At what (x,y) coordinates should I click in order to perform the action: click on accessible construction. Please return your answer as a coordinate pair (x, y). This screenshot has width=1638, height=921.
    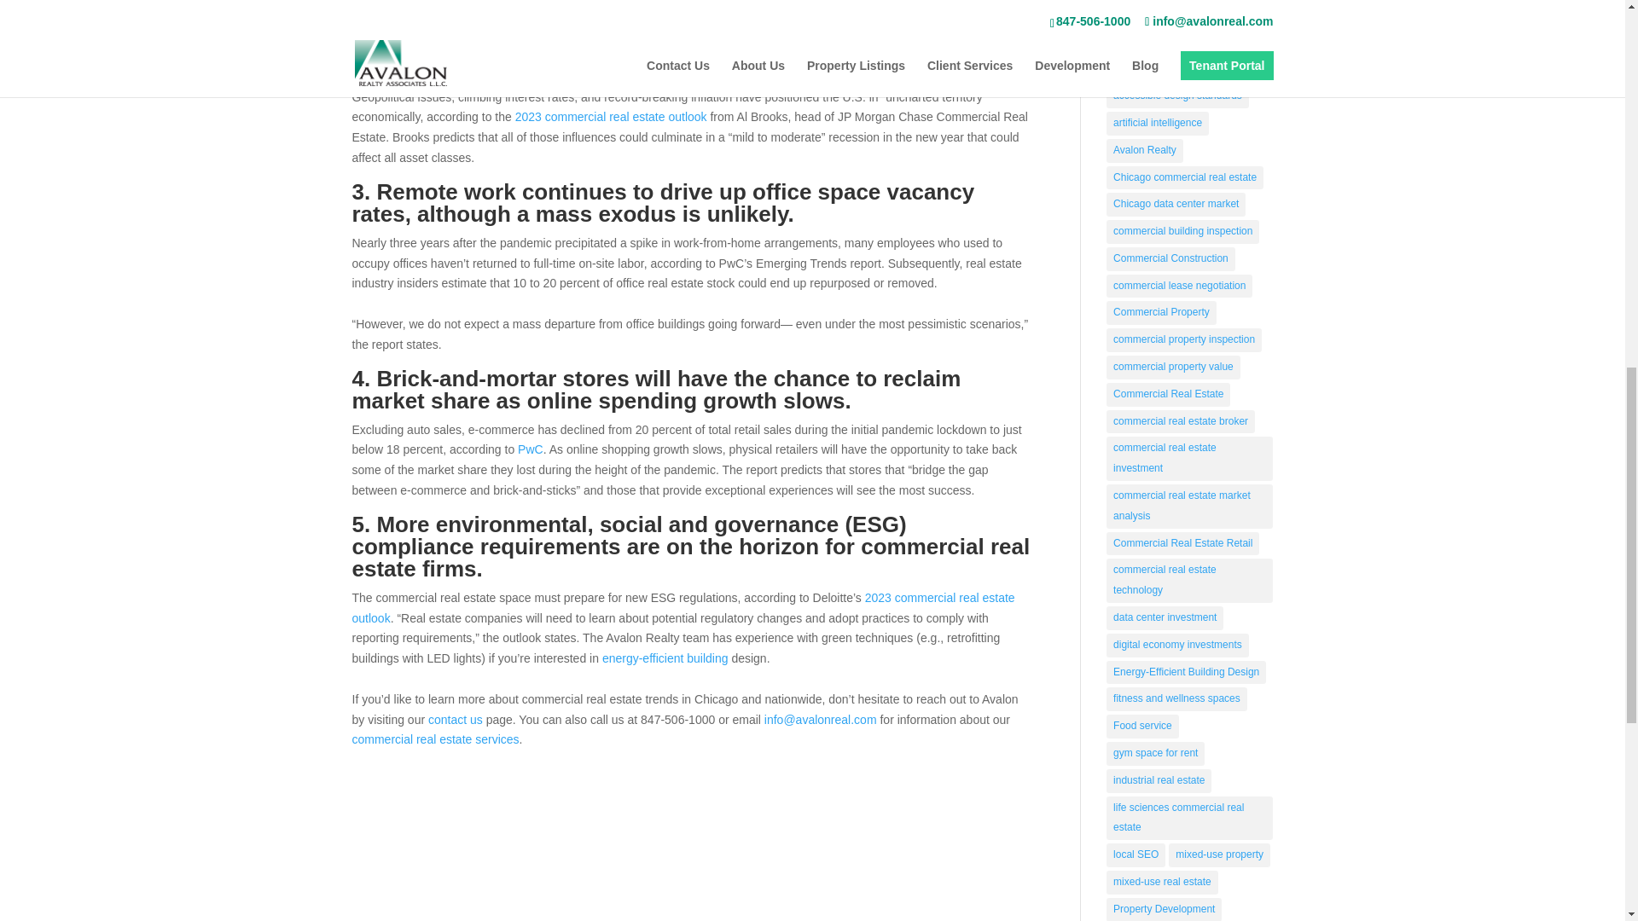
    Looking at the image, I should click on (1165, 68).